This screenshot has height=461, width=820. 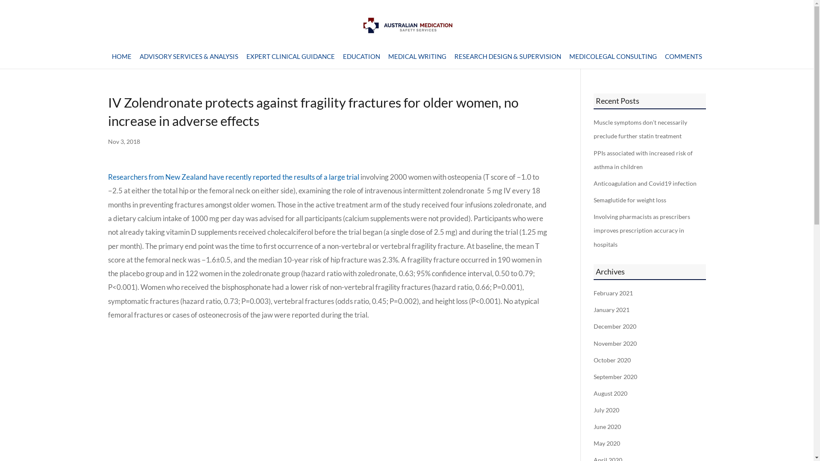 What do you see at coordinates (645, 184) in the screenshot?
I see `Anticoagulation and Covid19 infection` at bounding box center [645, 184].